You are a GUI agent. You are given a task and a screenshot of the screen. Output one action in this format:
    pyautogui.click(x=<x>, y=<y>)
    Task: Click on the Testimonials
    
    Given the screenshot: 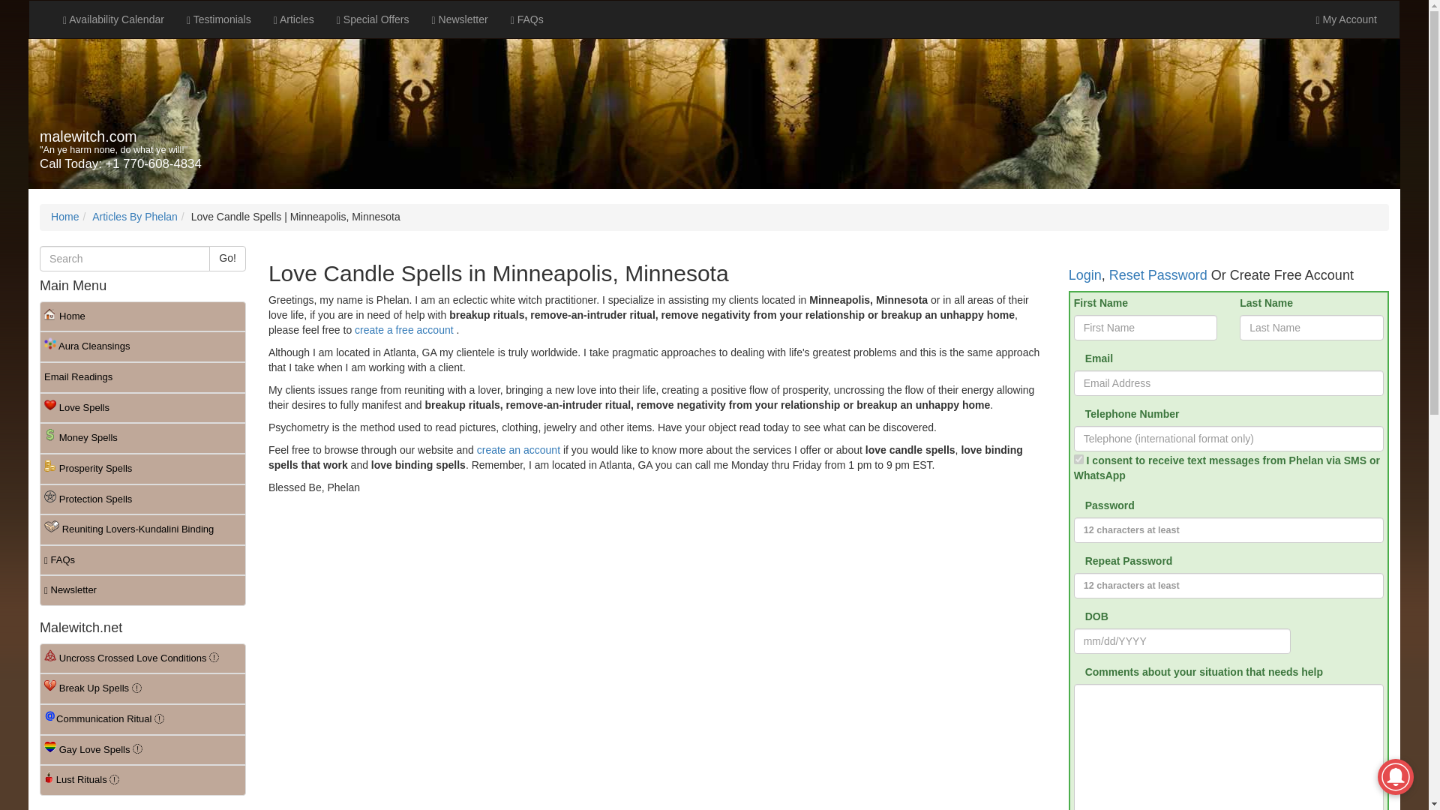 What is the action you would take?
    pyautogui.click(x=219, y=19)
    